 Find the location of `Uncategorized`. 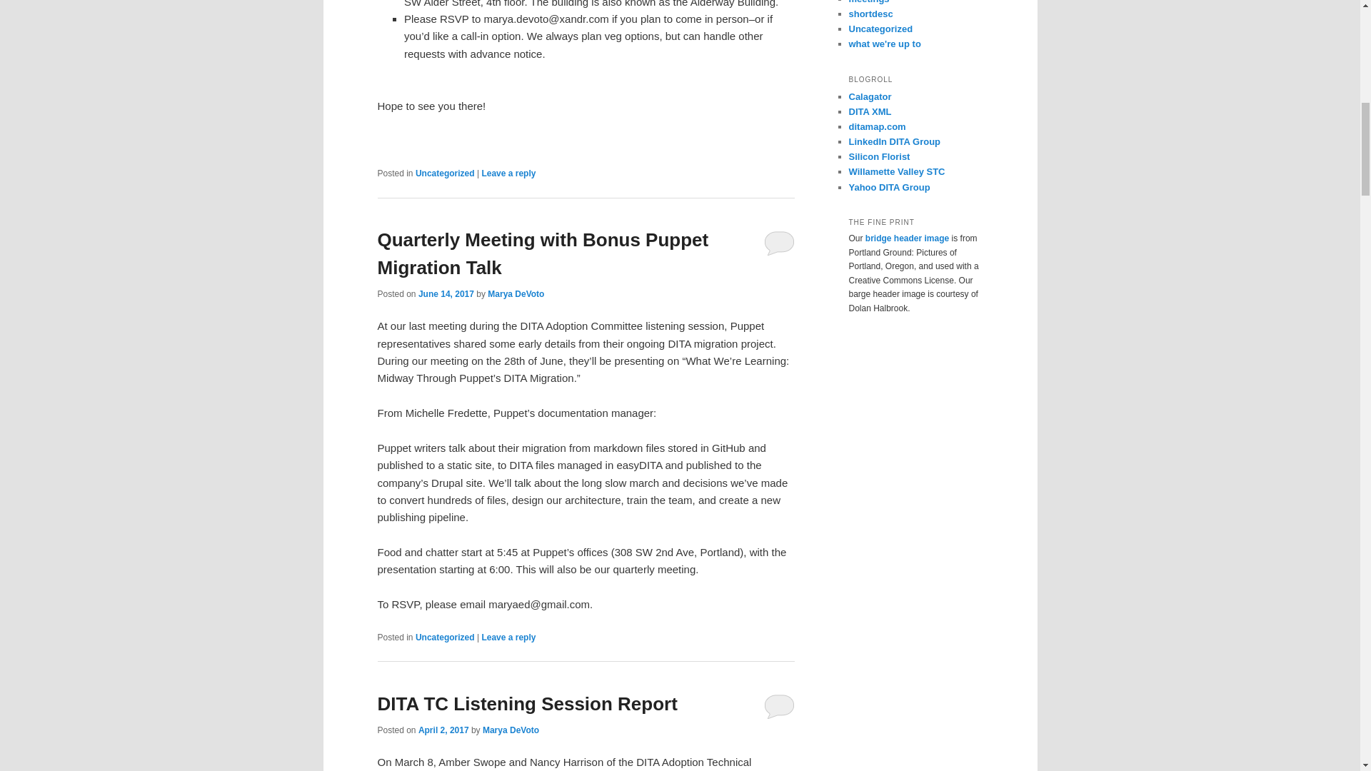

Uncategorized is located at coordinates (444, 173).